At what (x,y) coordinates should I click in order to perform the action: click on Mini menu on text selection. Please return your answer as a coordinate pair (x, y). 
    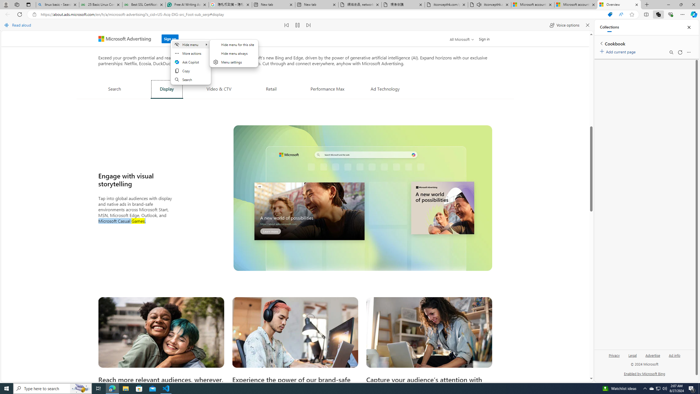
    Looking at the image, I should click on (191, 65).